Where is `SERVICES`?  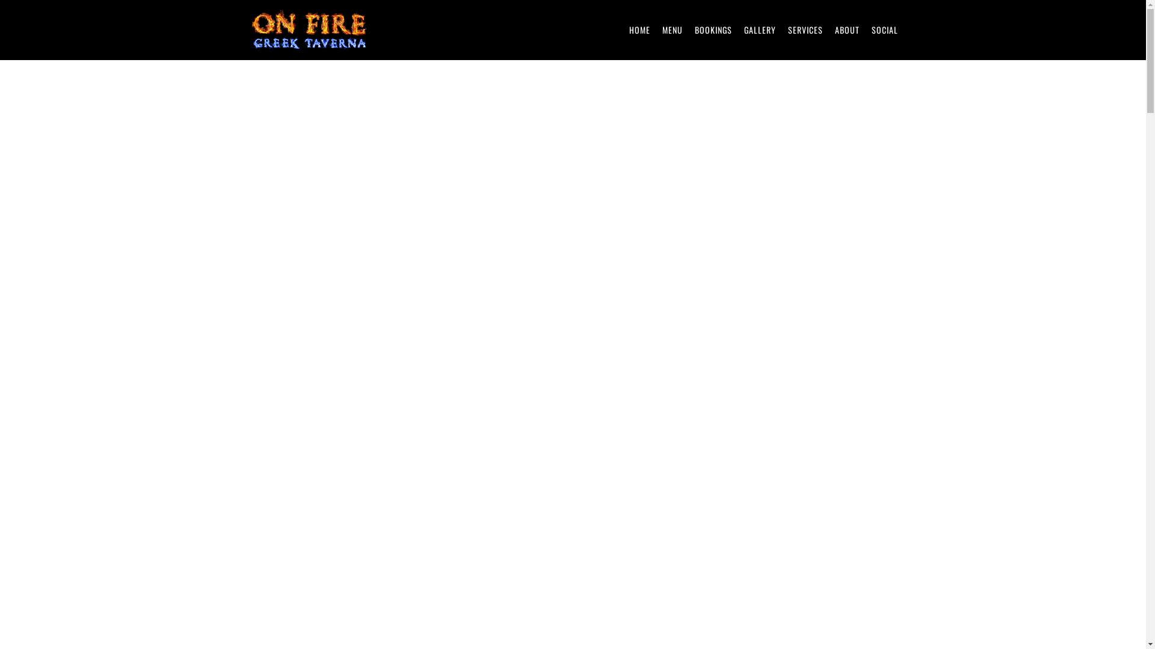
SERVICES is located at coordinates (805, 30).